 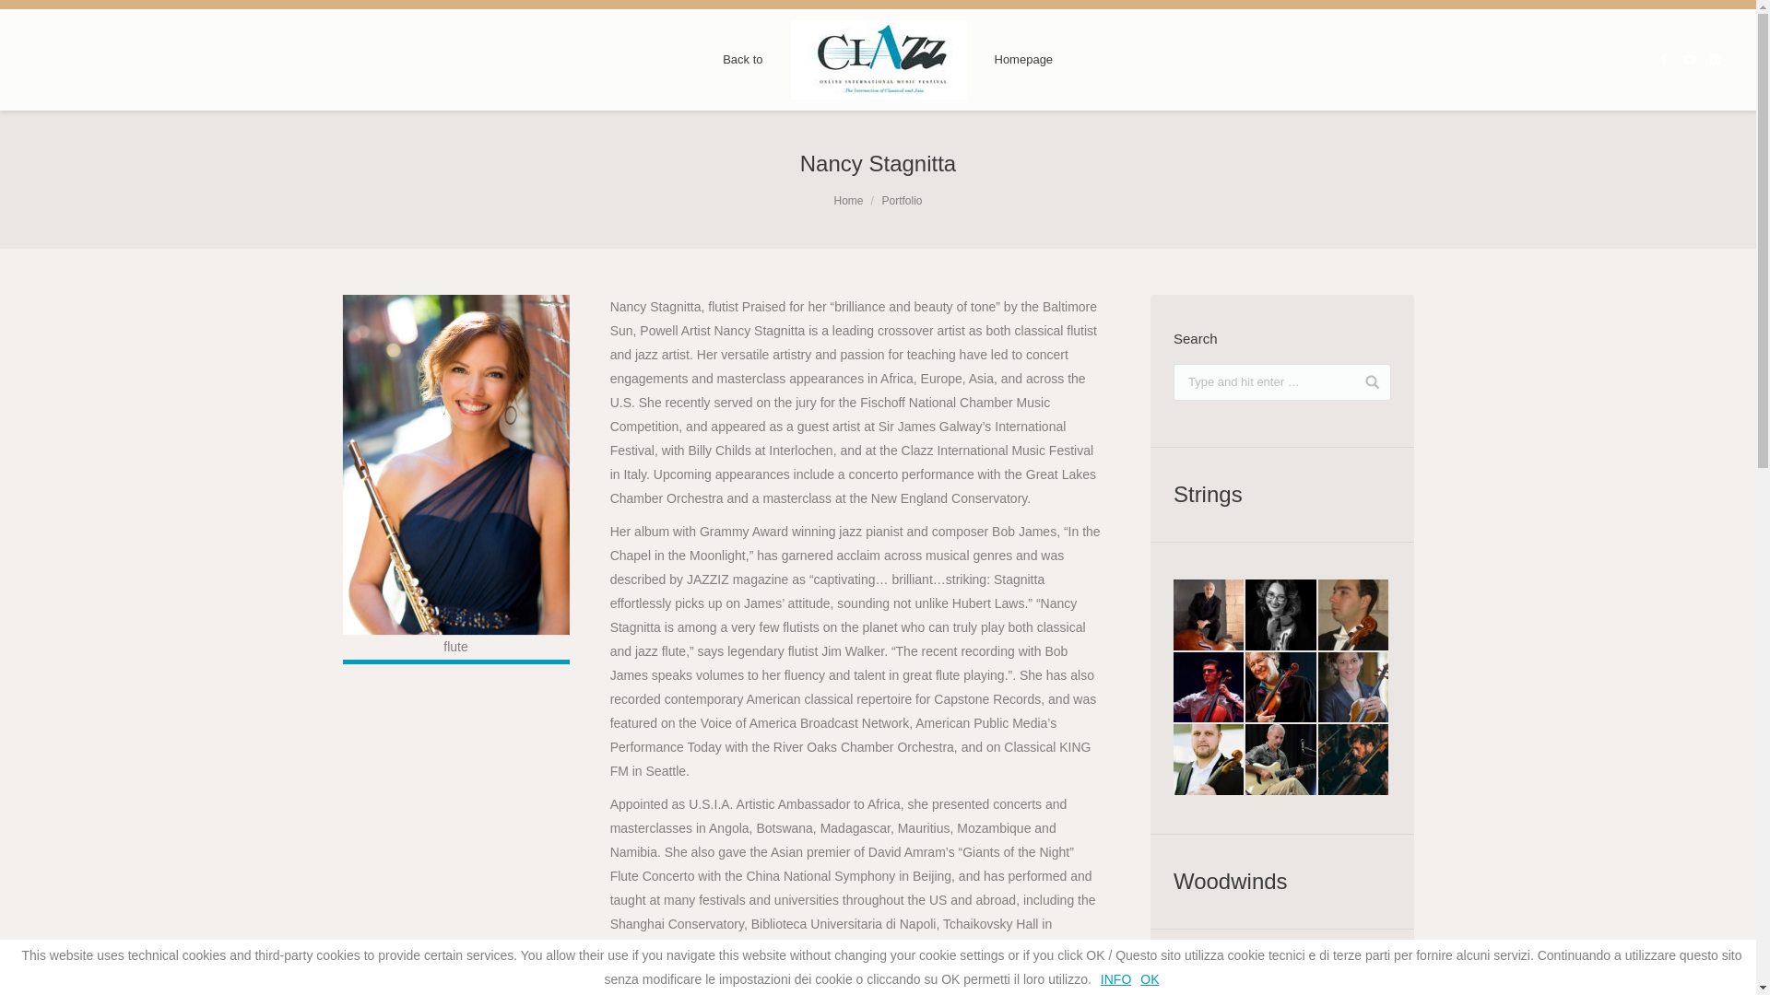 What do you see at coordinates (1715, 59) in the screenshot?
I see `Instagram` at bounding box center [1715, 59].